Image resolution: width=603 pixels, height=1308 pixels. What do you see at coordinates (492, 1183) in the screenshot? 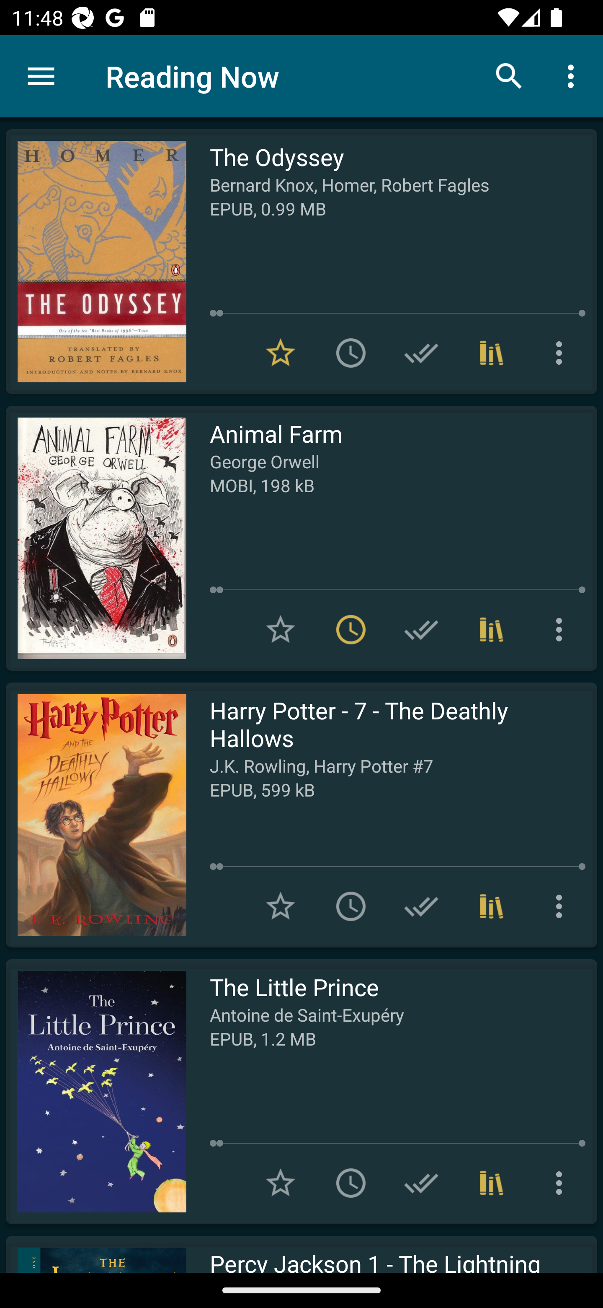
I see `Collections (1)` at bounding box center [492, 1183].